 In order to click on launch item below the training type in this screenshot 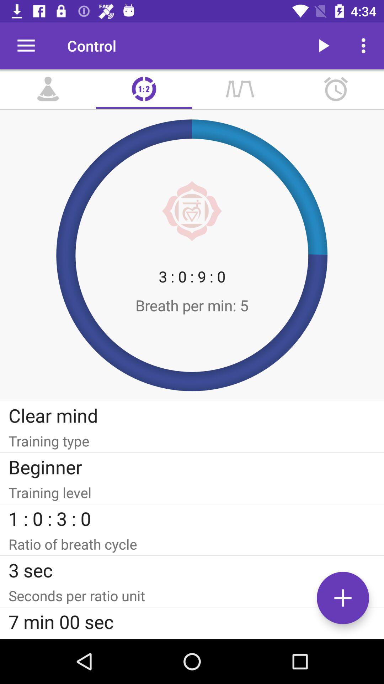, I will do `click(192, 467)`.